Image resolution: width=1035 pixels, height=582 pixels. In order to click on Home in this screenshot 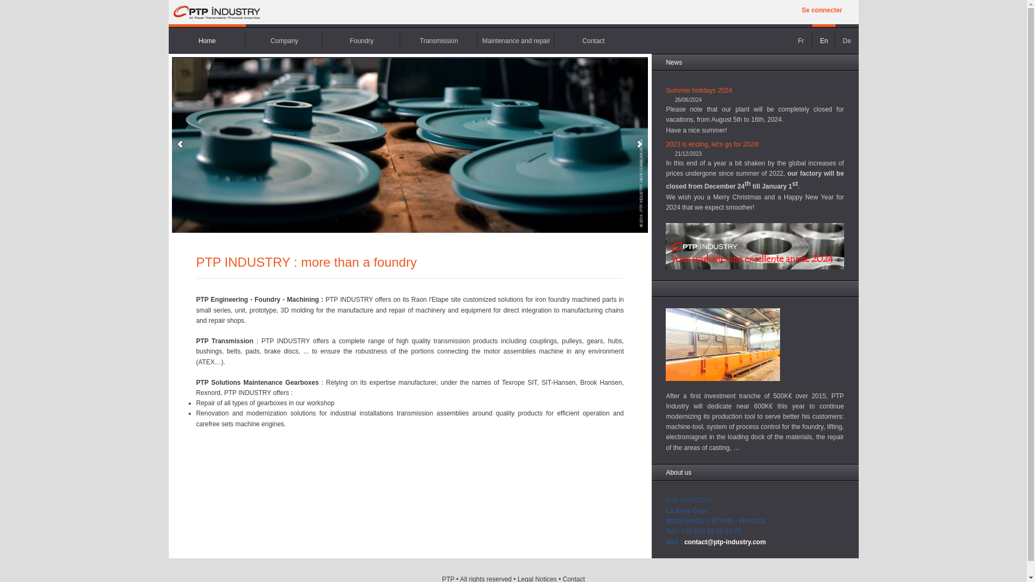, I will do `click(216, 22)`.